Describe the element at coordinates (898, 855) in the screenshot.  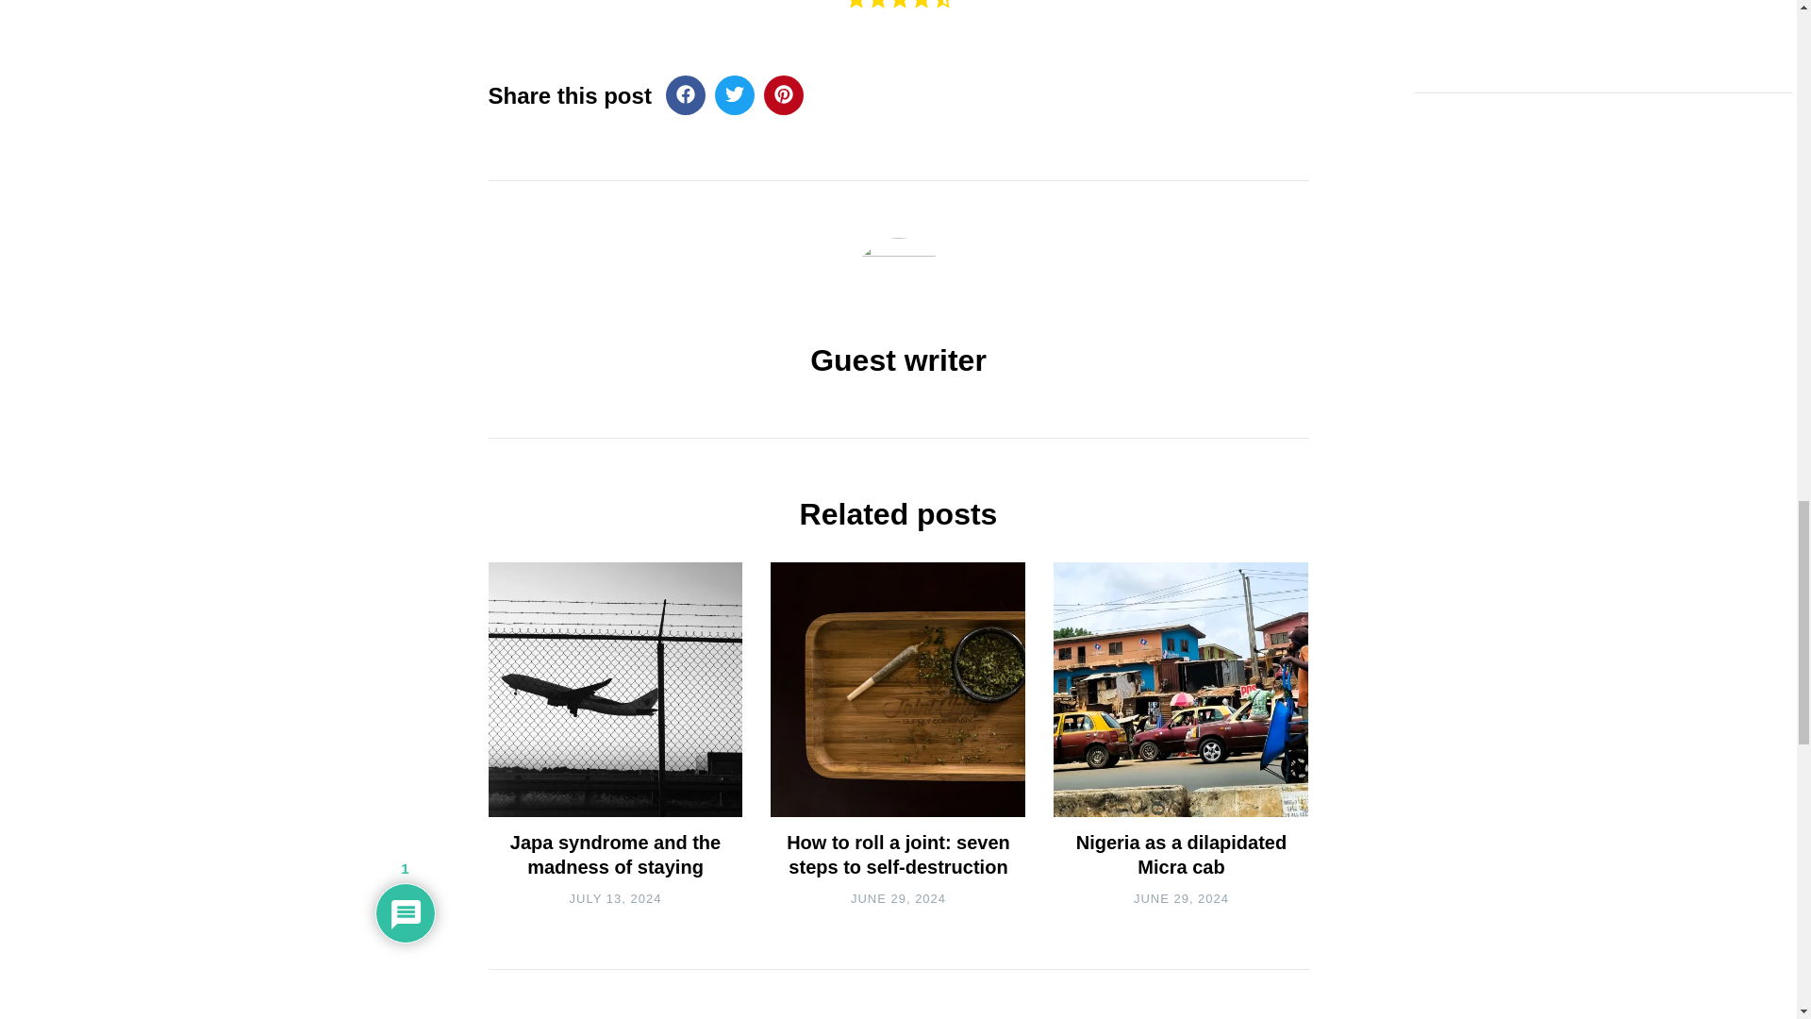
I see `How to roll a joint: seven steps to self-destruction` at that location.